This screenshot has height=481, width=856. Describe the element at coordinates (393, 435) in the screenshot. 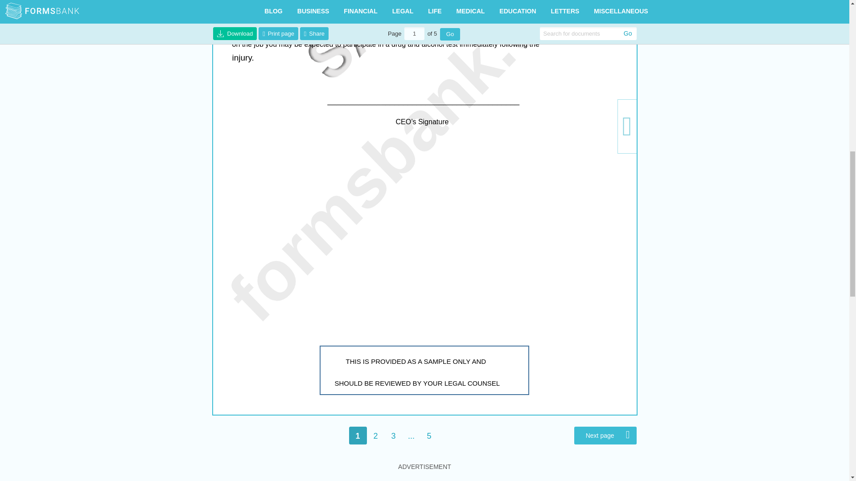

I see `3` at that location.